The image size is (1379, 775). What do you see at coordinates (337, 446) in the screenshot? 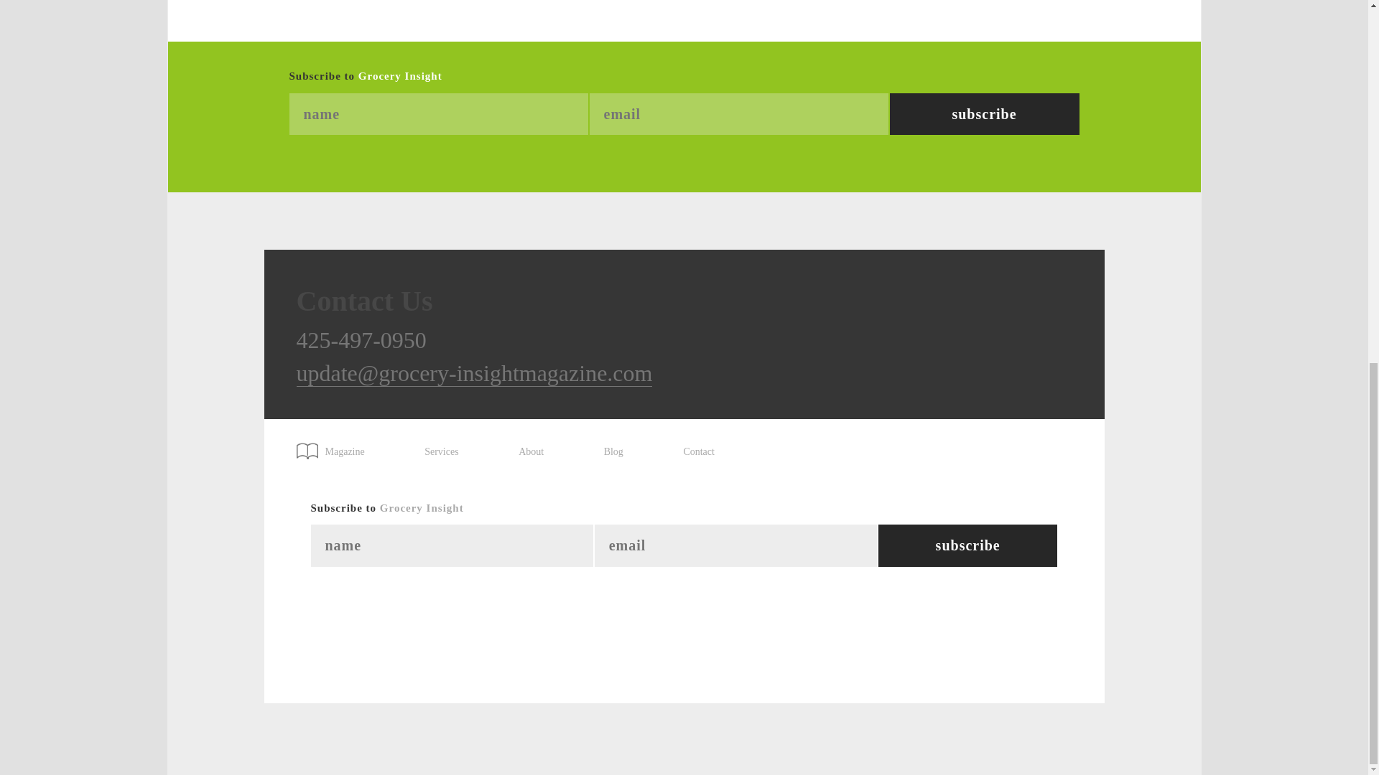
I see `Magazine` at bounding box center [337, 446].